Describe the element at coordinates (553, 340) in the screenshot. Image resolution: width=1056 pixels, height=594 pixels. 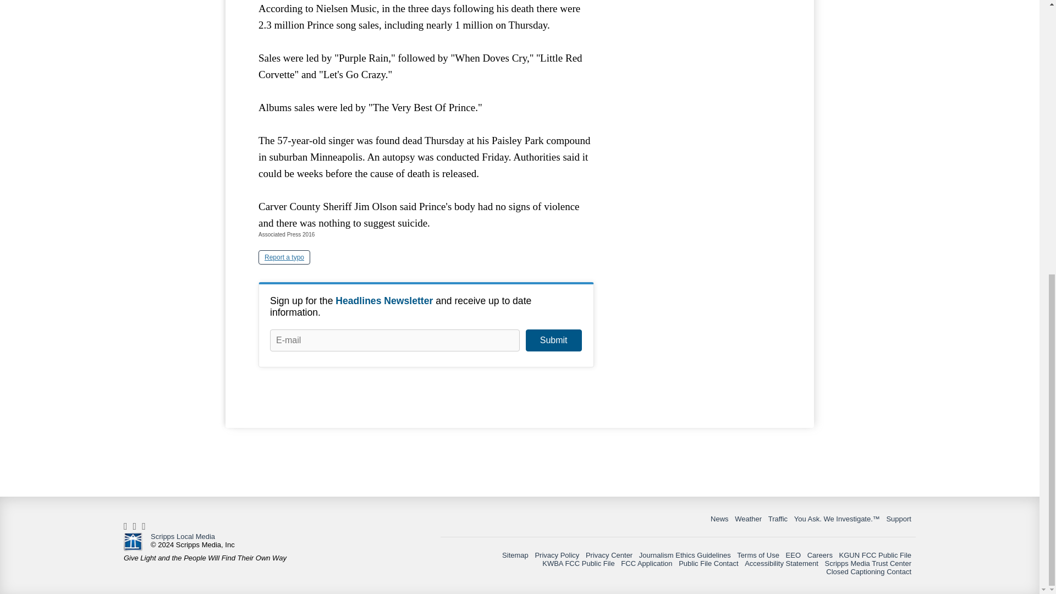
I see `Submit` at that location.